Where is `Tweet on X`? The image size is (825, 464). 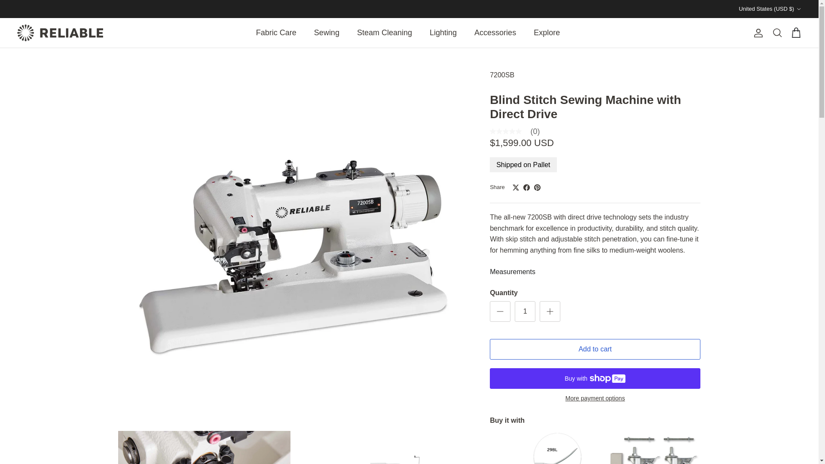 Tweet on X is located at coordinates (516, 187).